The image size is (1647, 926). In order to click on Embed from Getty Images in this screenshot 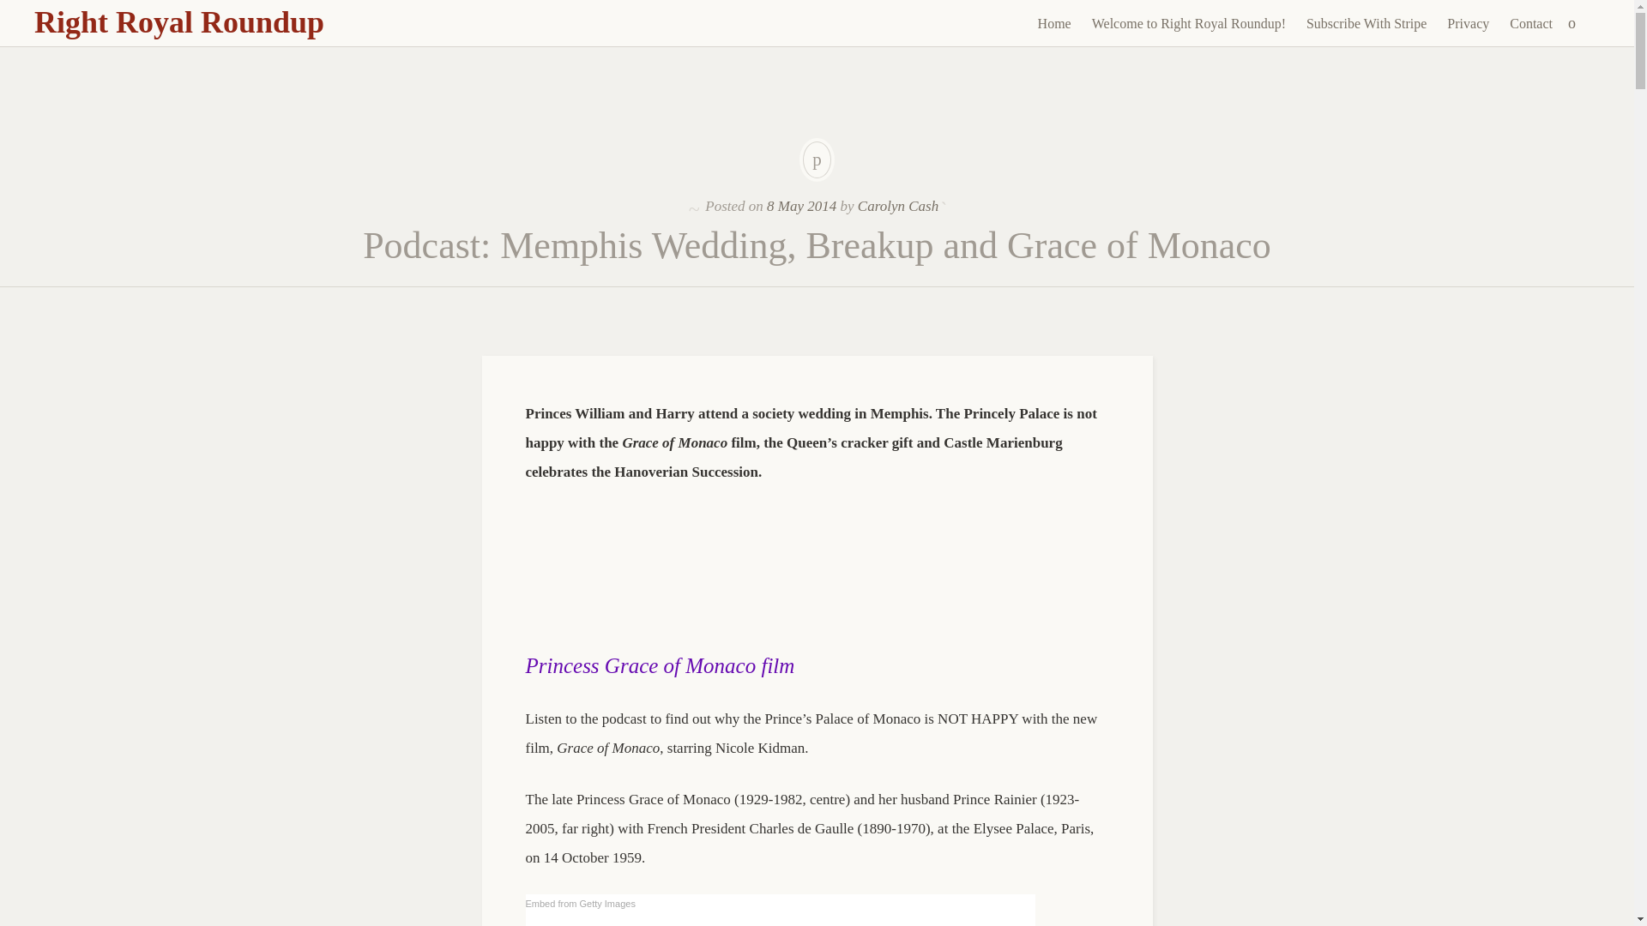, I will do `click(580, 904)`.